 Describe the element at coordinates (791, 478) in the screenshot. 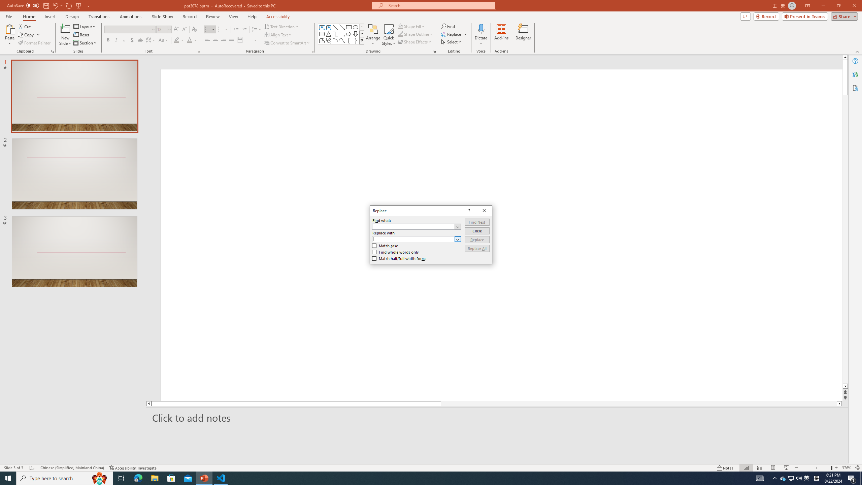

I see `User Promoted Notification Area` at that location.